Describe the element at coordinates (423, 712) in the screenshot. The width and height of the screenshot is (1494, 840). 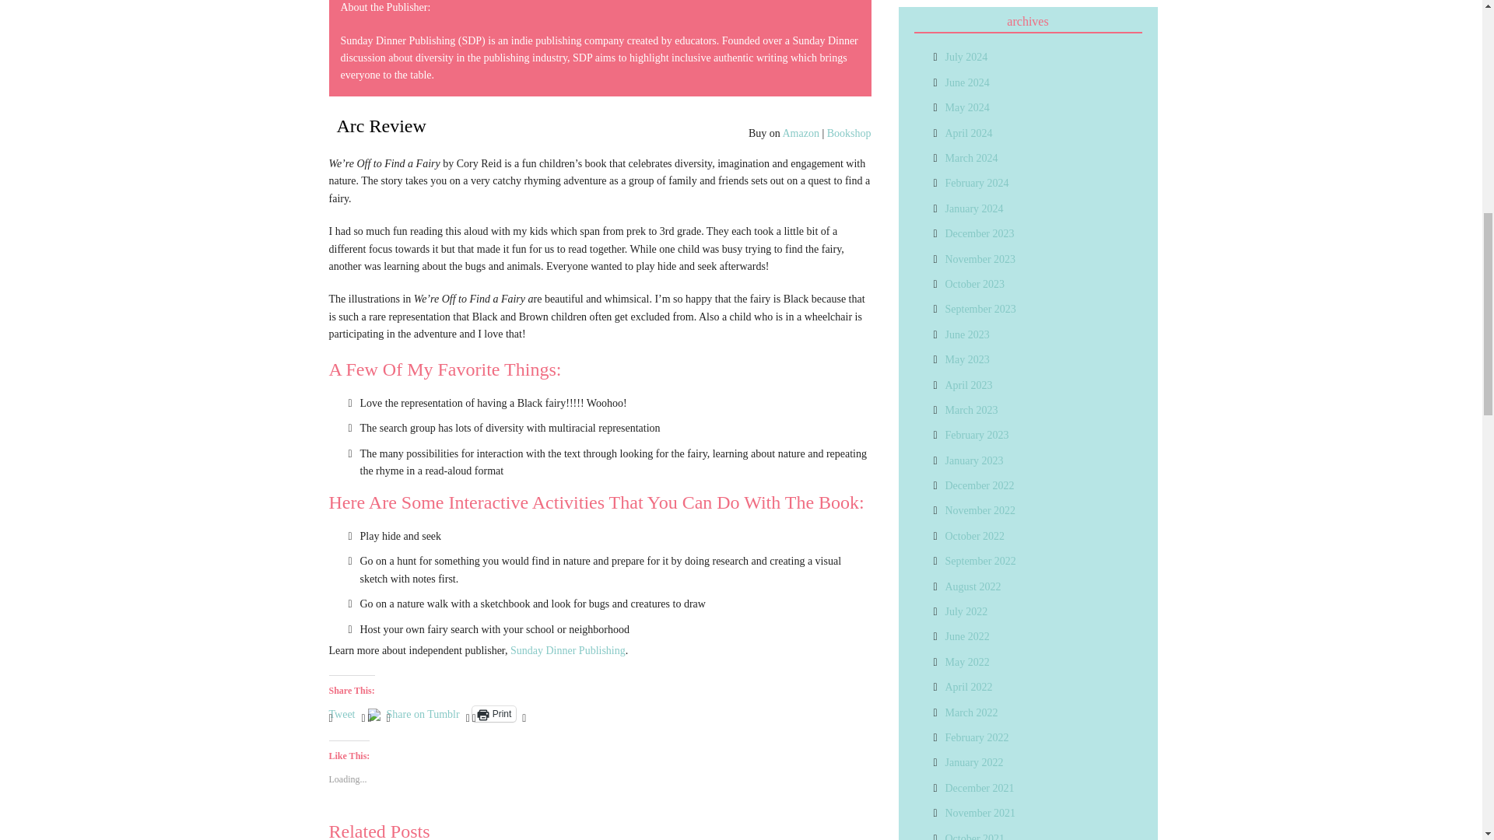
I see `Share on Tumblr` at that location.